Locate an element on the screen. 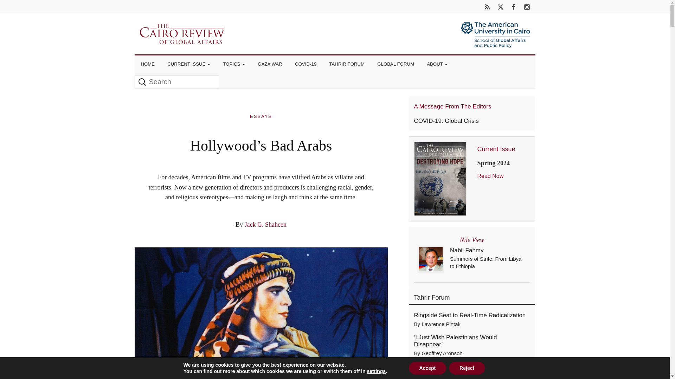 The image size is (675, 379). RSS Feed is located at coordinates (487, 6).